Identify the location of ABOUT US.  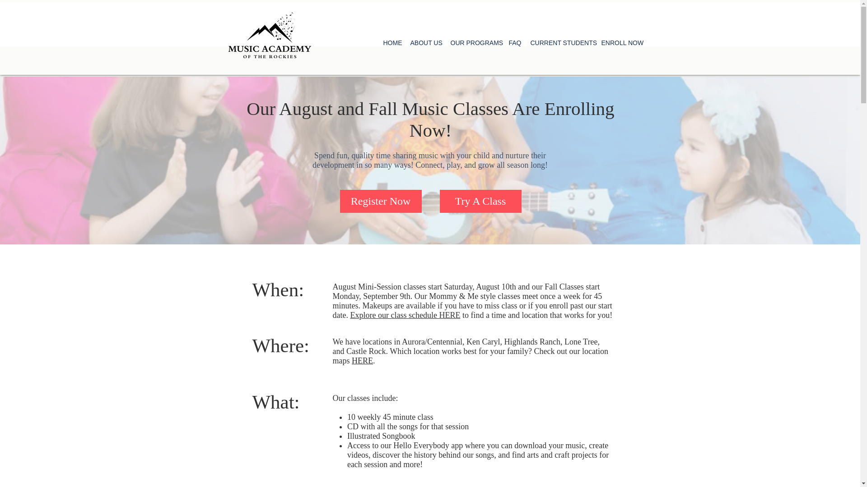
(425, 42).